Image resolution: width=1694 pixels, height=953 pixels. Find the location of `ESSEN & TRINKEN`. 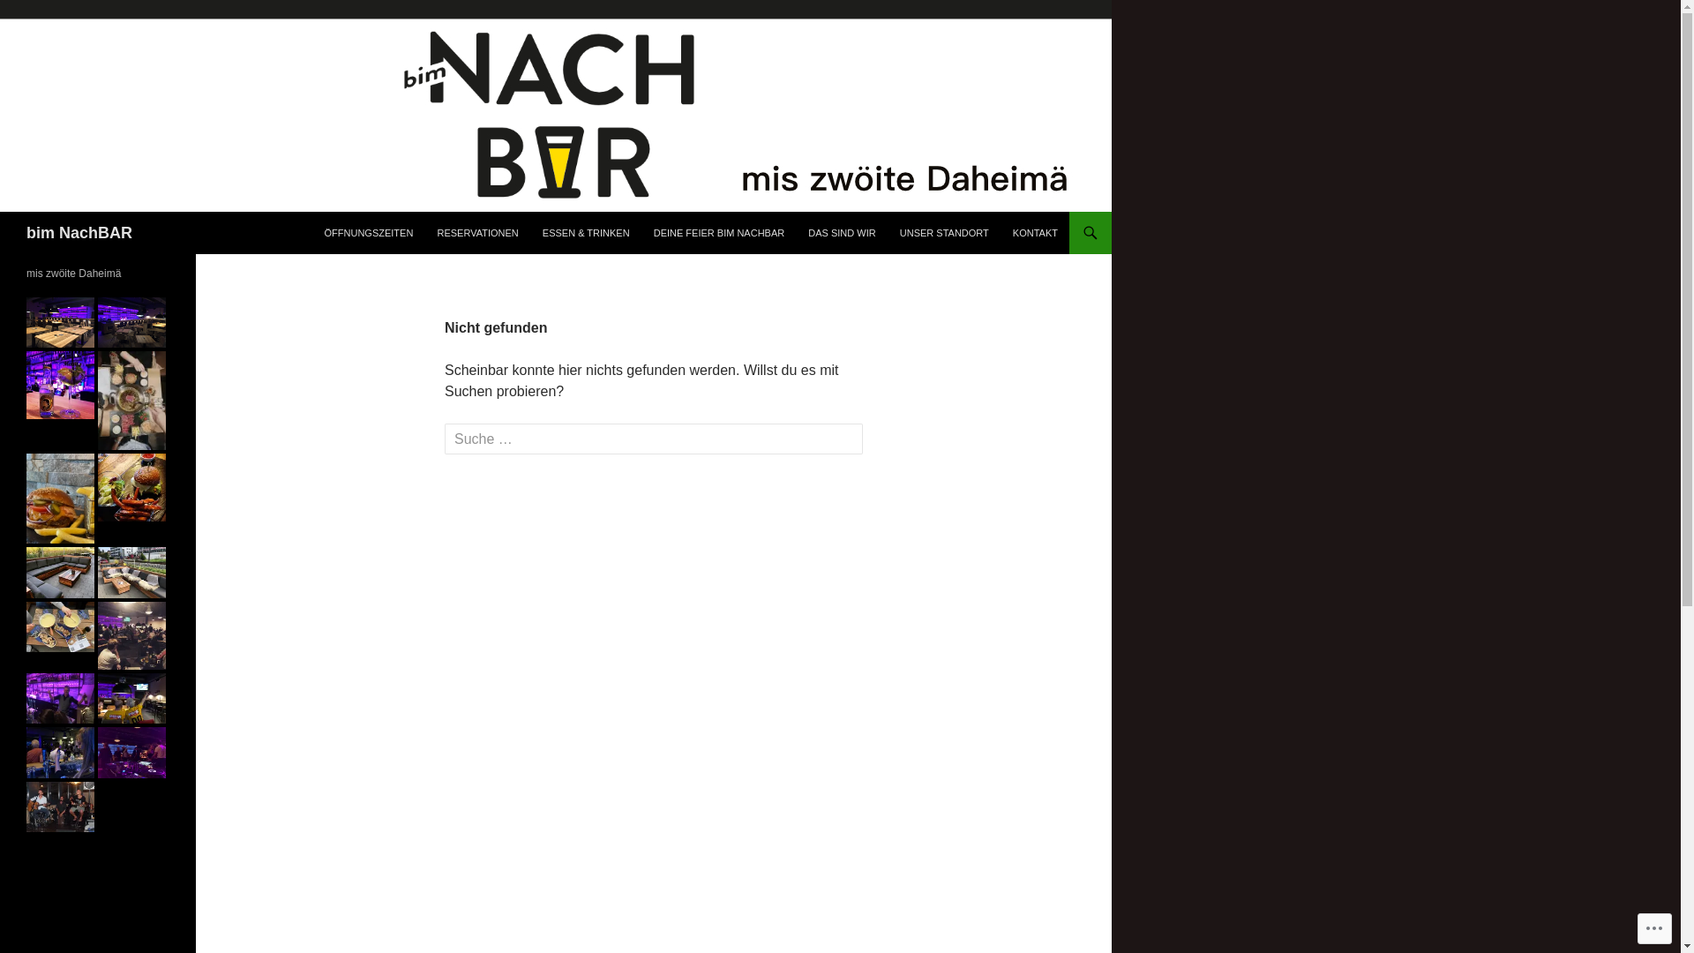

ESSEN & TRINKEN is located at coordinates (586, 233).